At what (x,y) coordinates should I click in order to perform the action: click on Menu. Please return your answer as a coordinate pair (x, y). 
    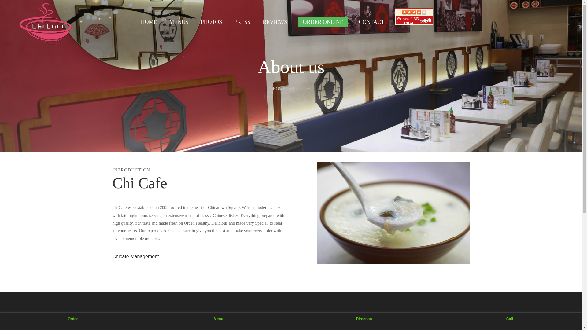
    Looking at the image, I should click on (218, 321).